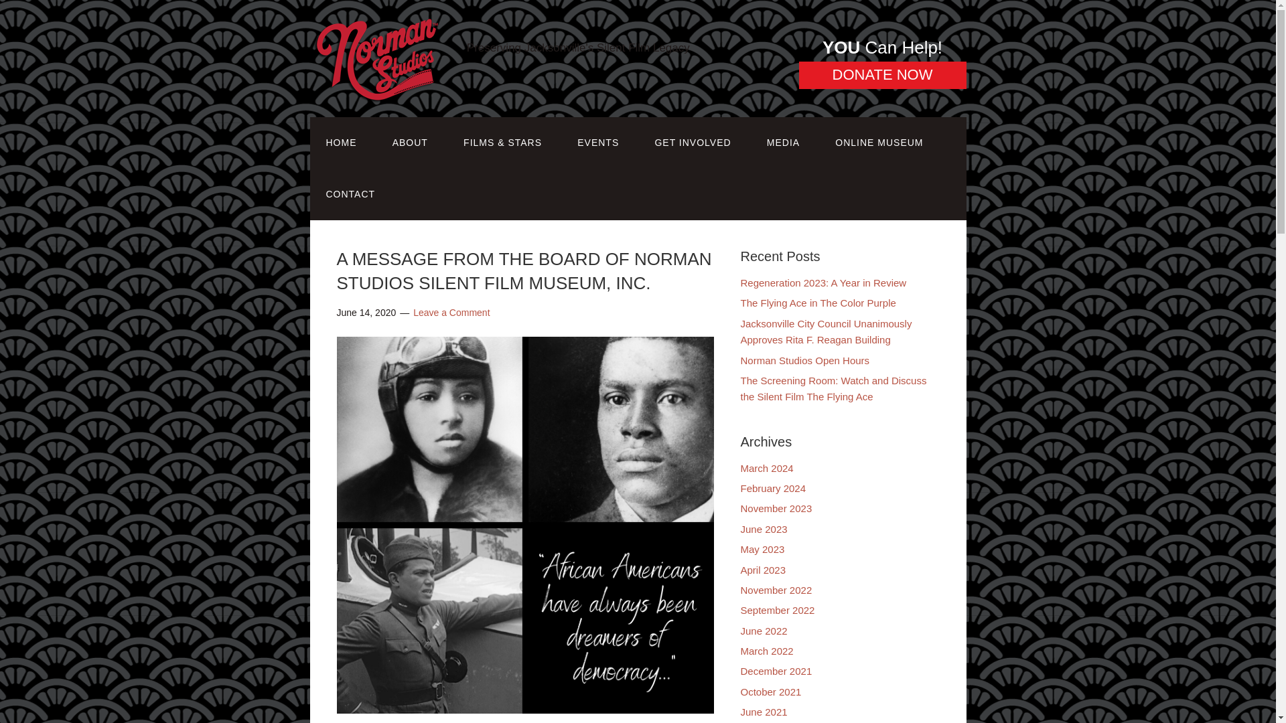  Describe the element at coordinates (341, 142) in the screenshot. I see `HOME` at that location.